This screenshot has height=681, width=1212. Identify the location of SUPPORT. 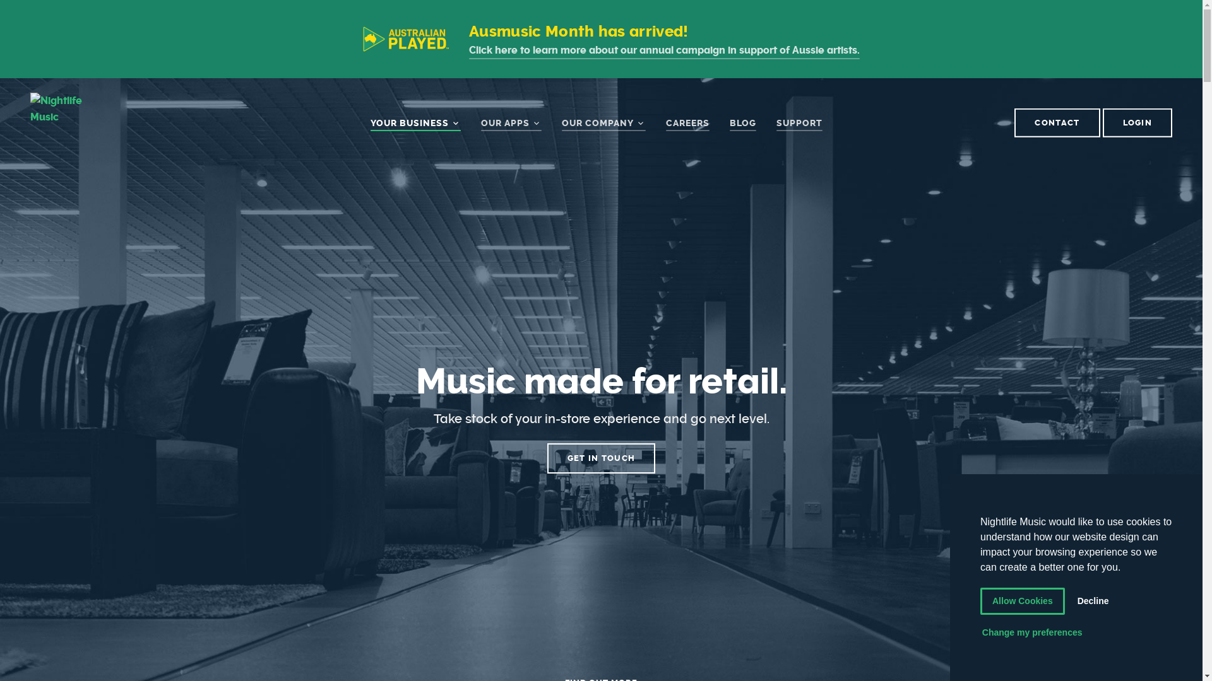
(799, 124).